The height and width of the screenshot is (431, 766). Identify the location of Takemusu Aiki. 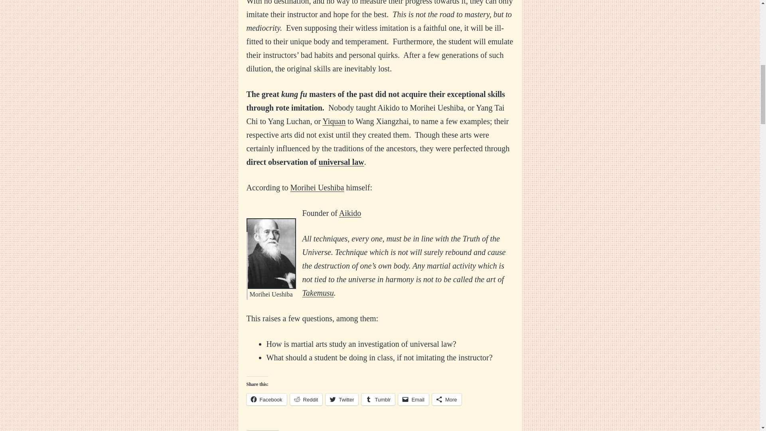
(318, 293).